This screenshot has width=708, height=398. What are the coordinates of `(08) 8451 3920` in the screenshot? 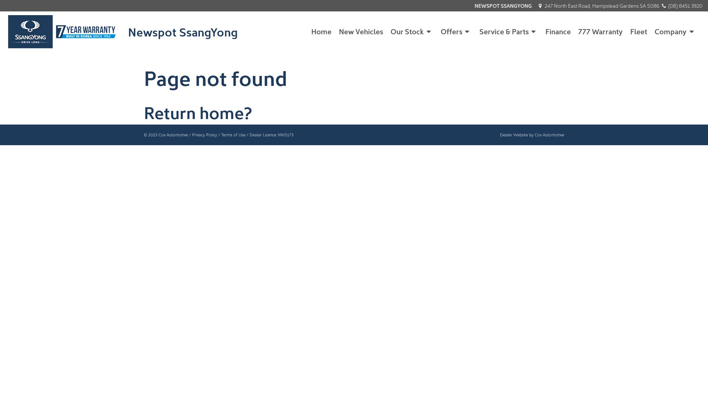 It's located at (681, 6).